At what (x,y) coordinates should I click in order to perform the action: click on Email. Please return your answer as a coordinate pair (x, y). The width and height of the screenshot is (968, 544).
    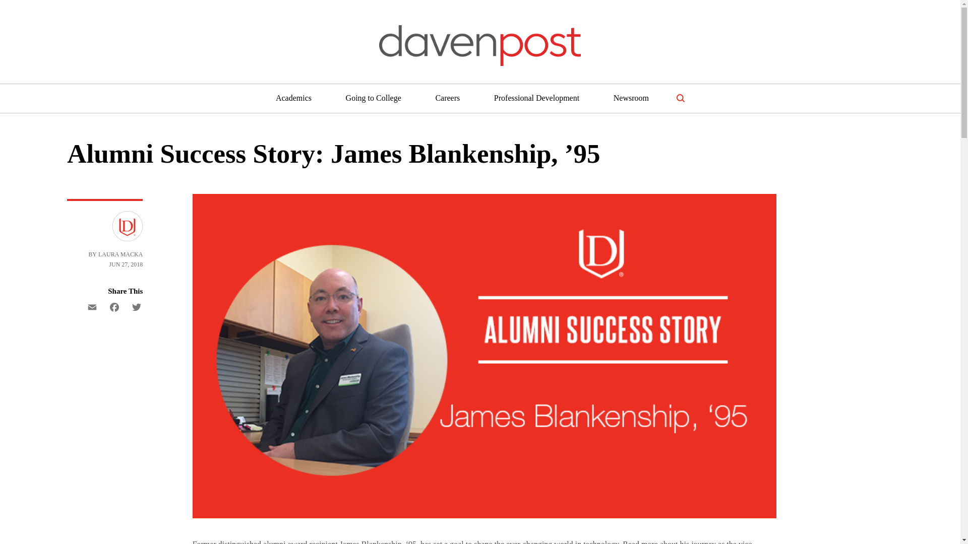
    Looking at the image, I should click on (92, 308).